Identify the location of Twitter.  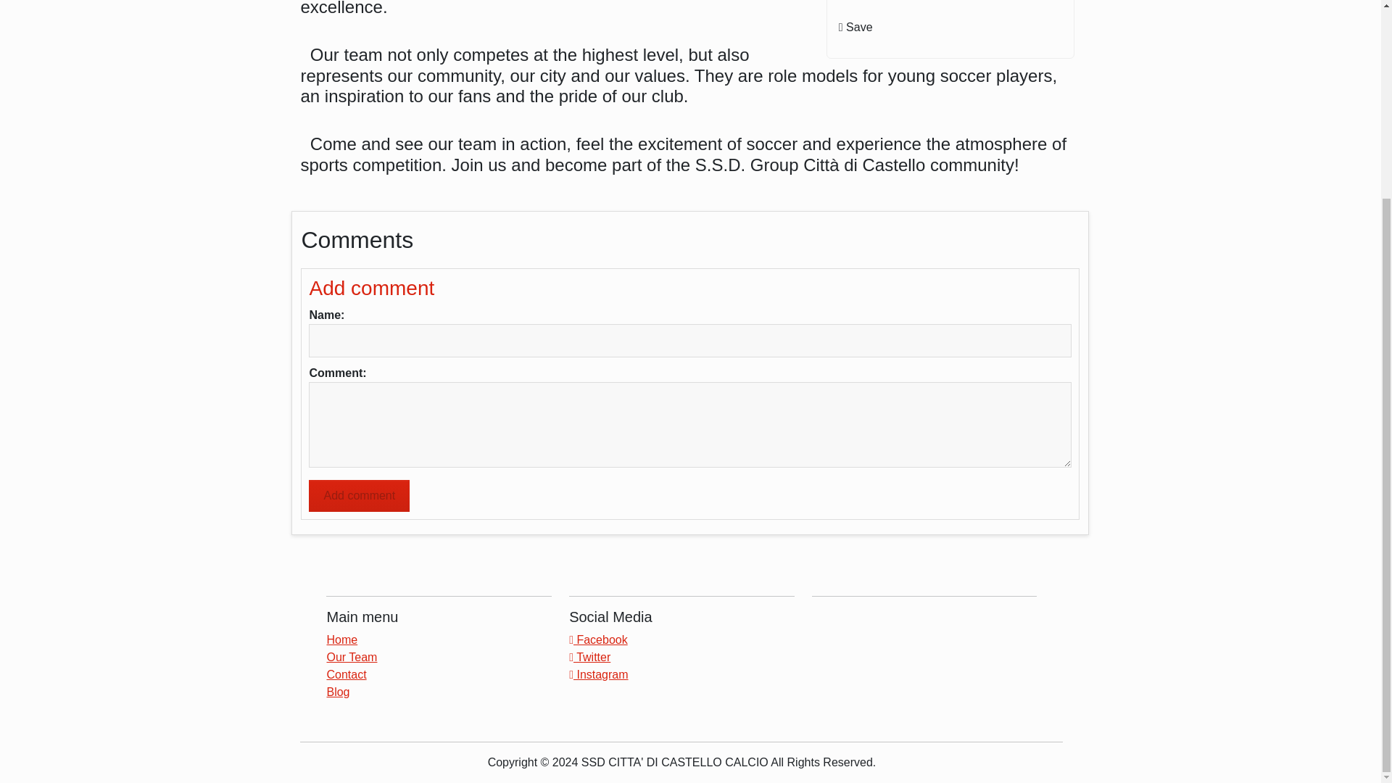
(590, 657).